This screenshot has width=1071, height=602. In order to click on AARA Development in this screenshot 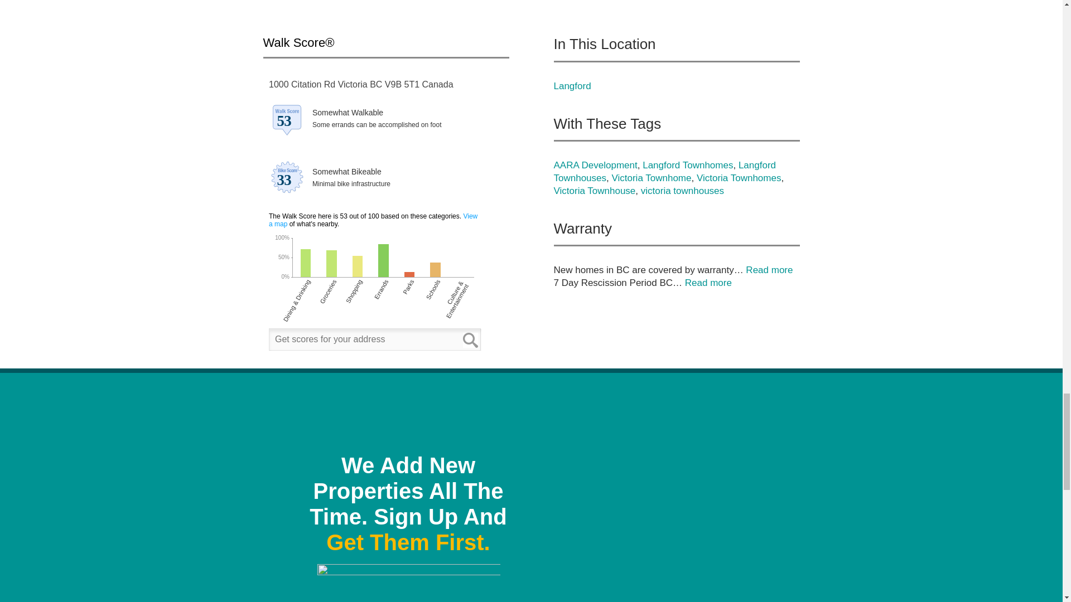, I will do `click(595, 165)`.